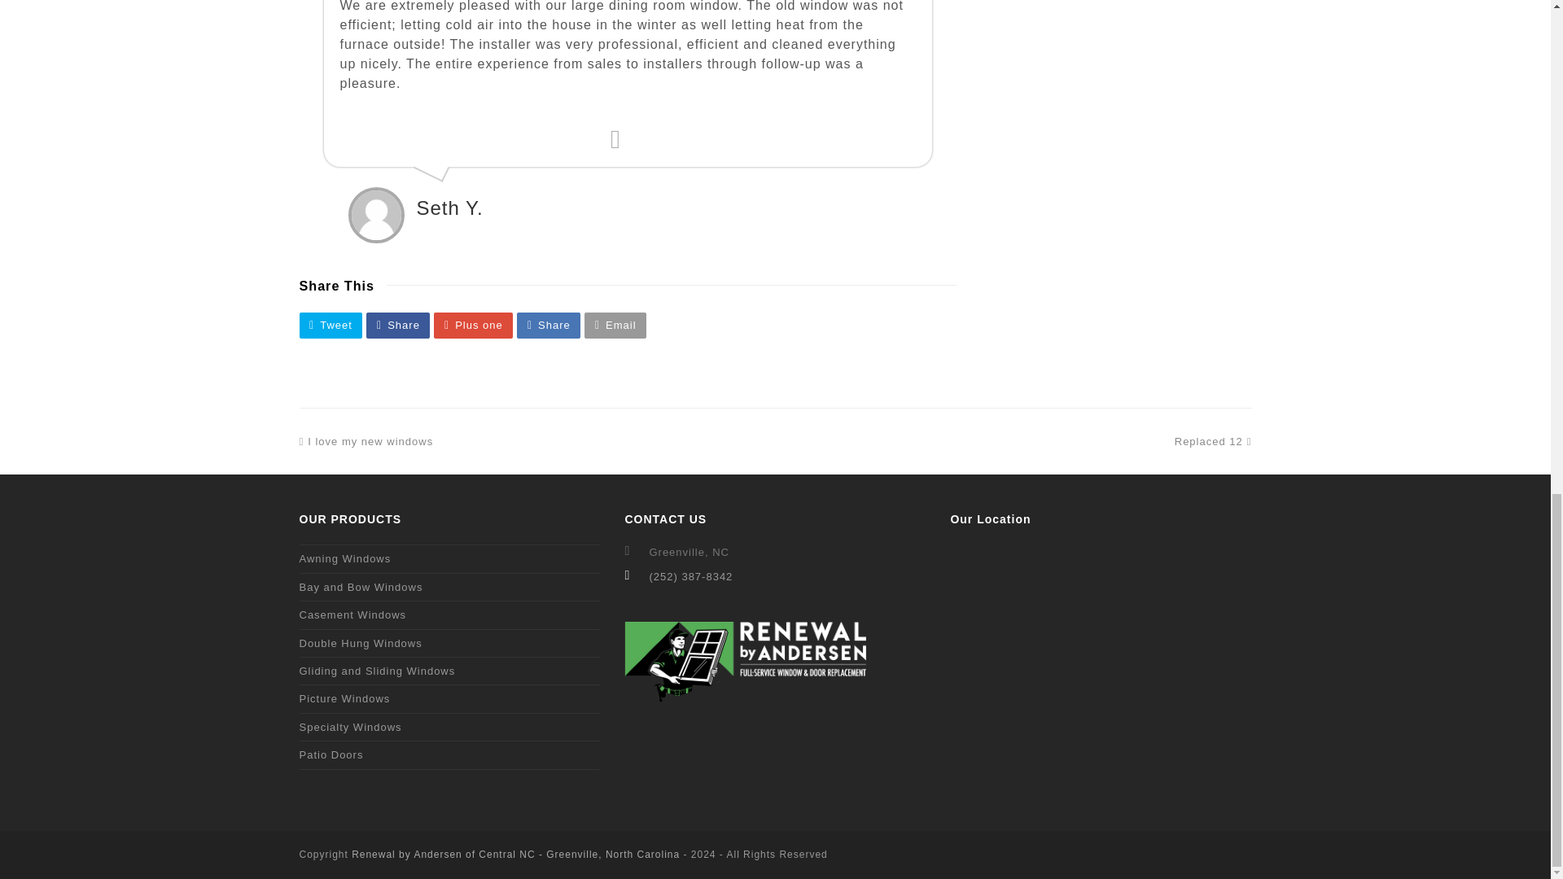 The height and width of the screenshot is (879, 1563). I want to click on Share, so click(366, 441).